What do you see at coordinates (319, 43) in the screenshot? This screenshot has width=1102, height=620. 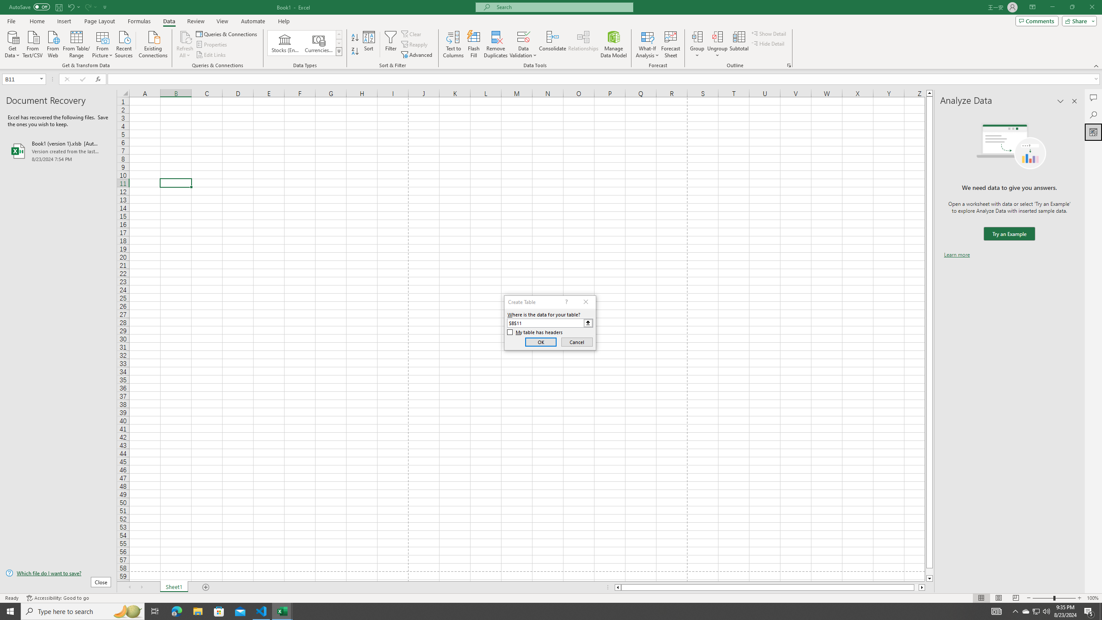 I see `Currencies (English)` at bounding box center [319, 43].